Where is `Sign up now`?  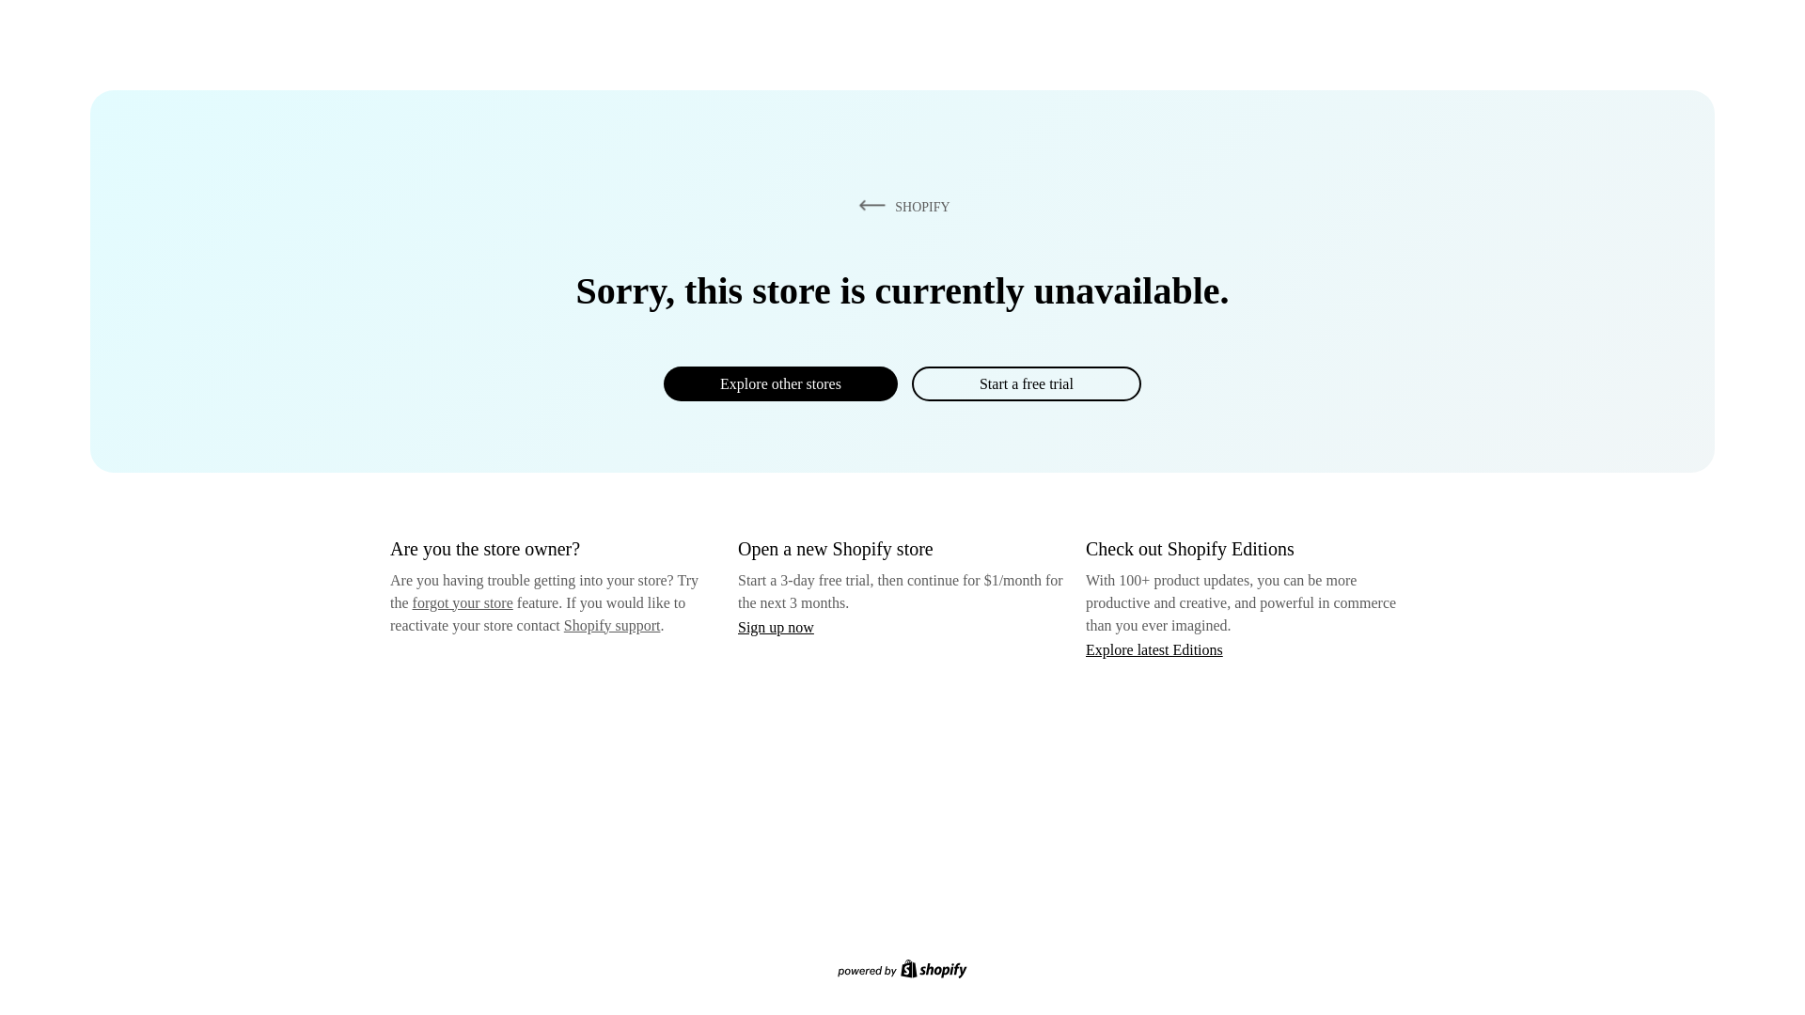
Sign up now is located at coordinates (776, 627).